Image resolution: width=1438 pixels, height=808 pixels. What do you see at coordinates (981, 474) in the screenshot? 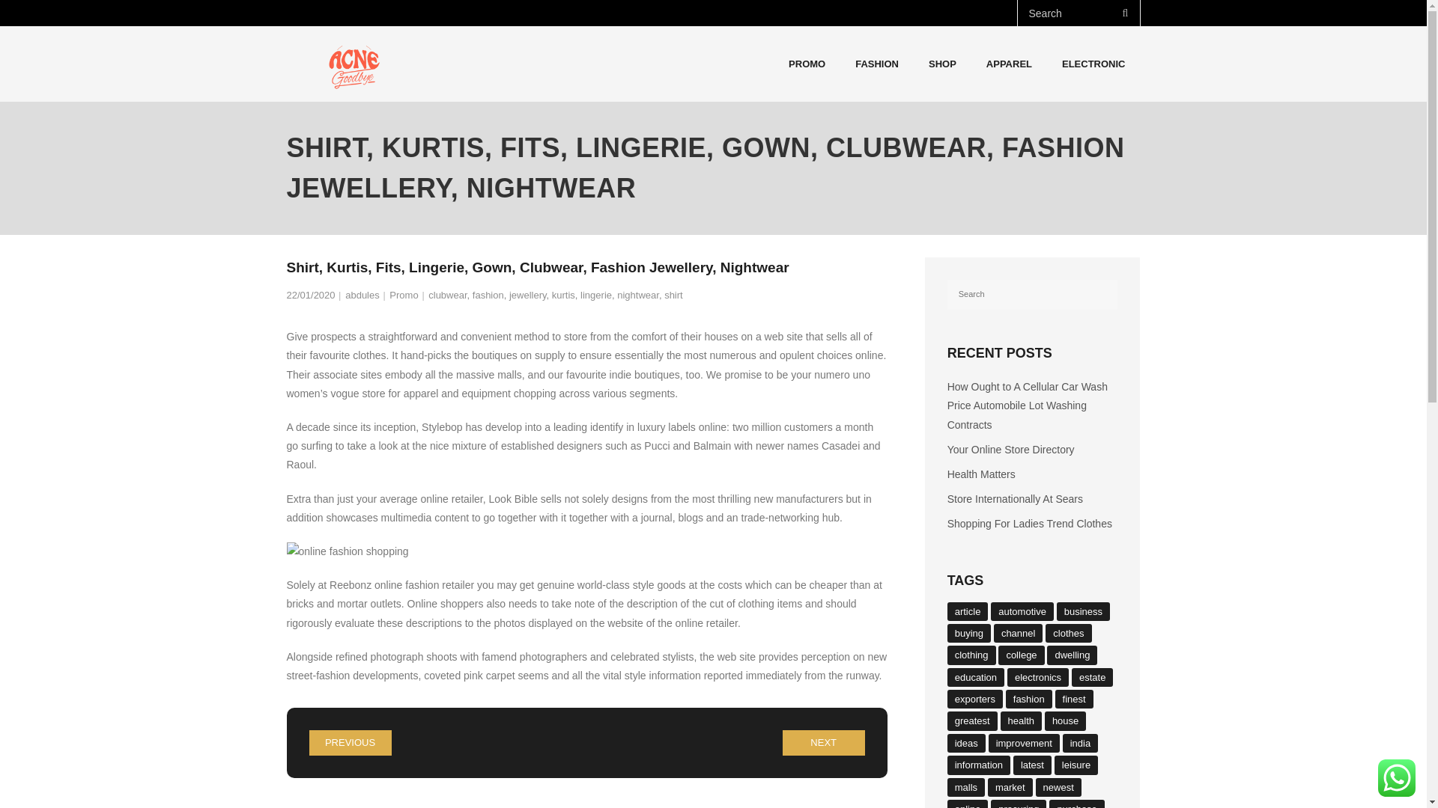
I see `Health Matters` at bounding box center [981, 474].